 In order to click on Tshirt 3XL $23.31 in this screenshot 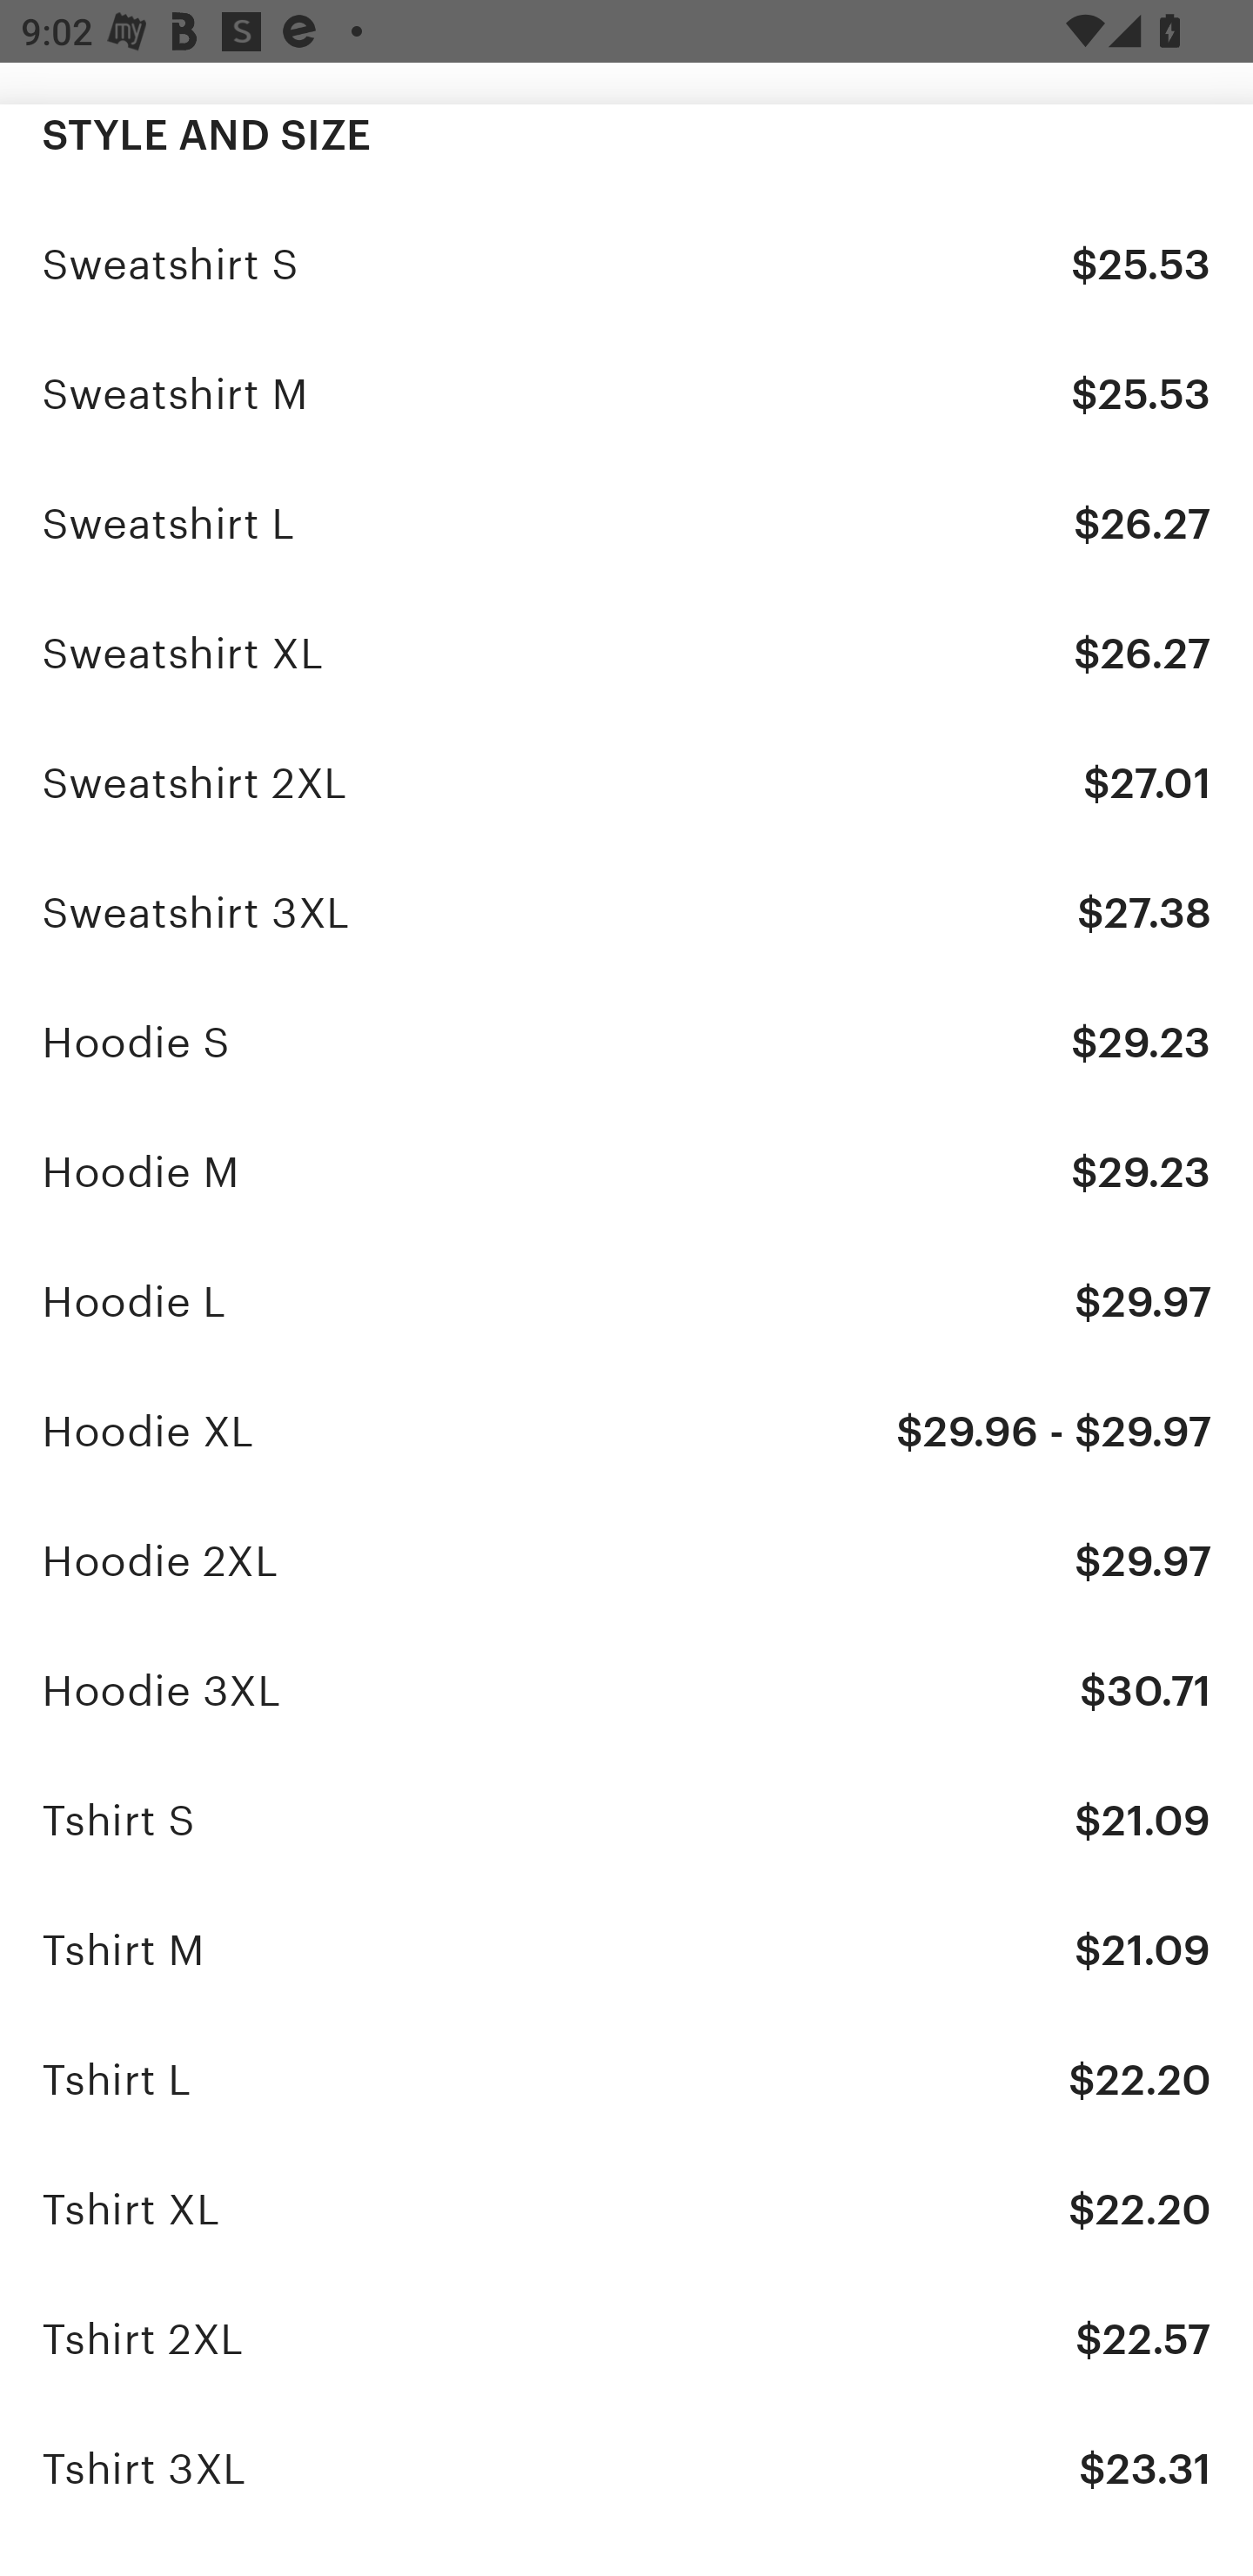, I will do `click(626, 2468)`.